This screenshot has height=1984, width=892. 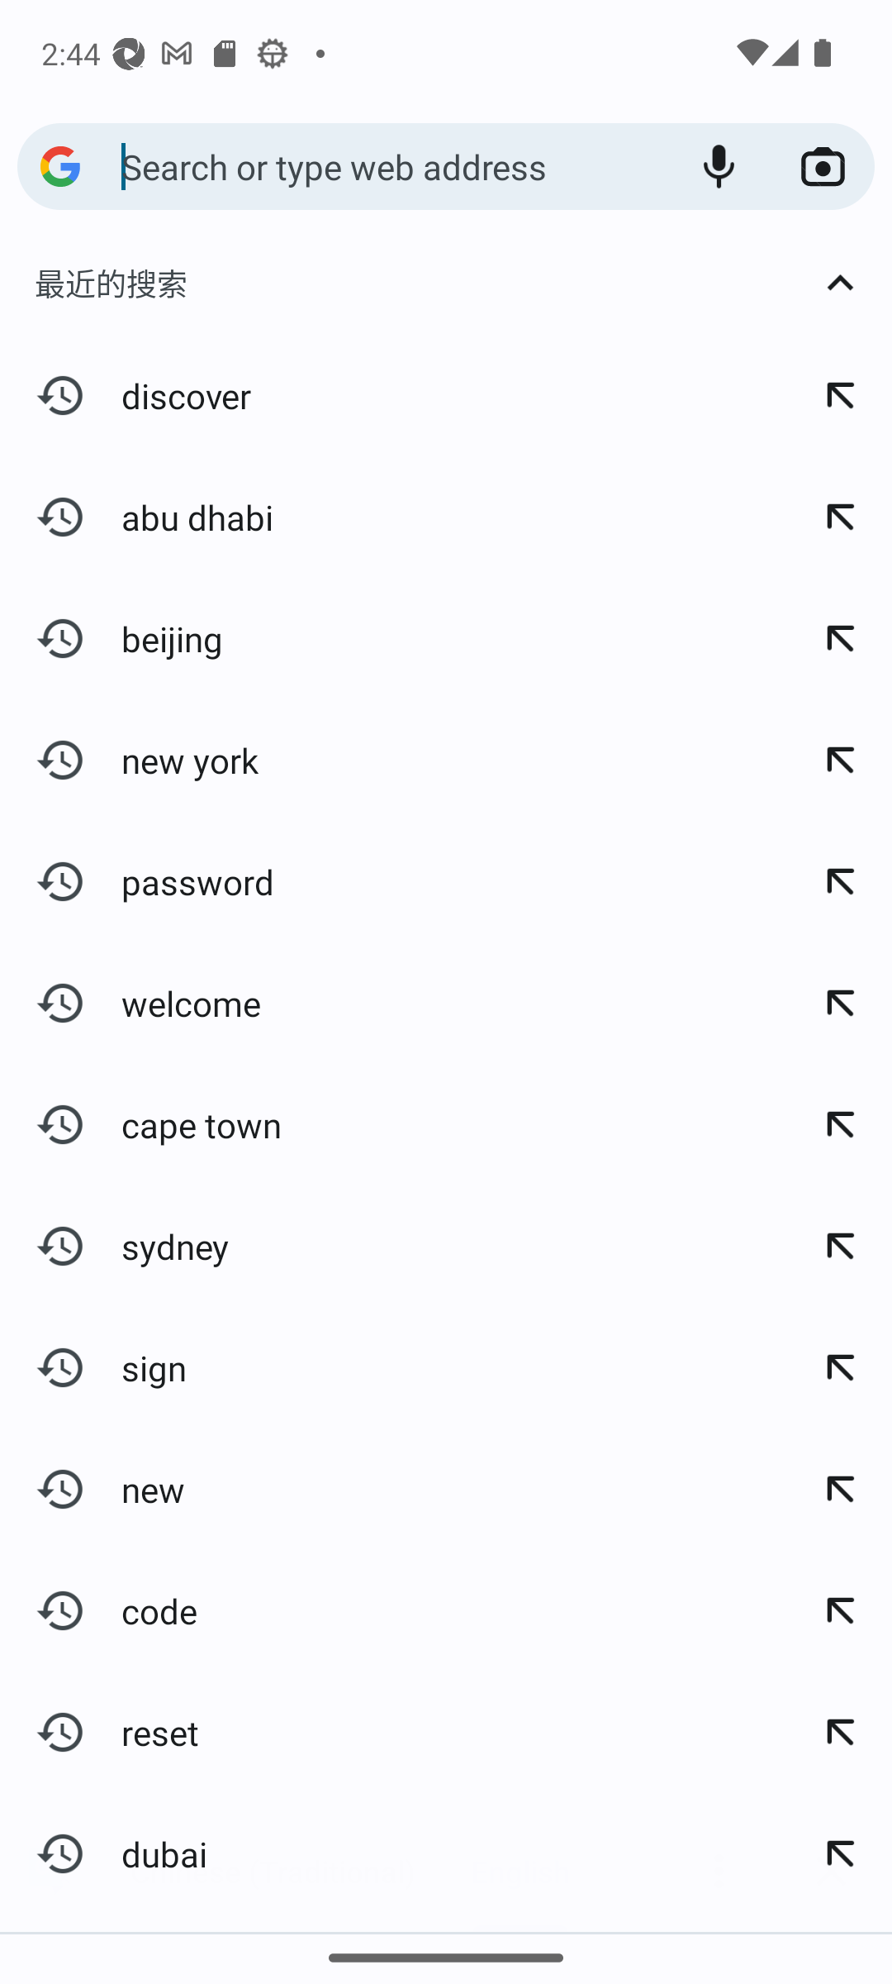 What do you see at coordinates (393, 1610) in the screenshot?
I see `code` at bounding box center [393, 1610].